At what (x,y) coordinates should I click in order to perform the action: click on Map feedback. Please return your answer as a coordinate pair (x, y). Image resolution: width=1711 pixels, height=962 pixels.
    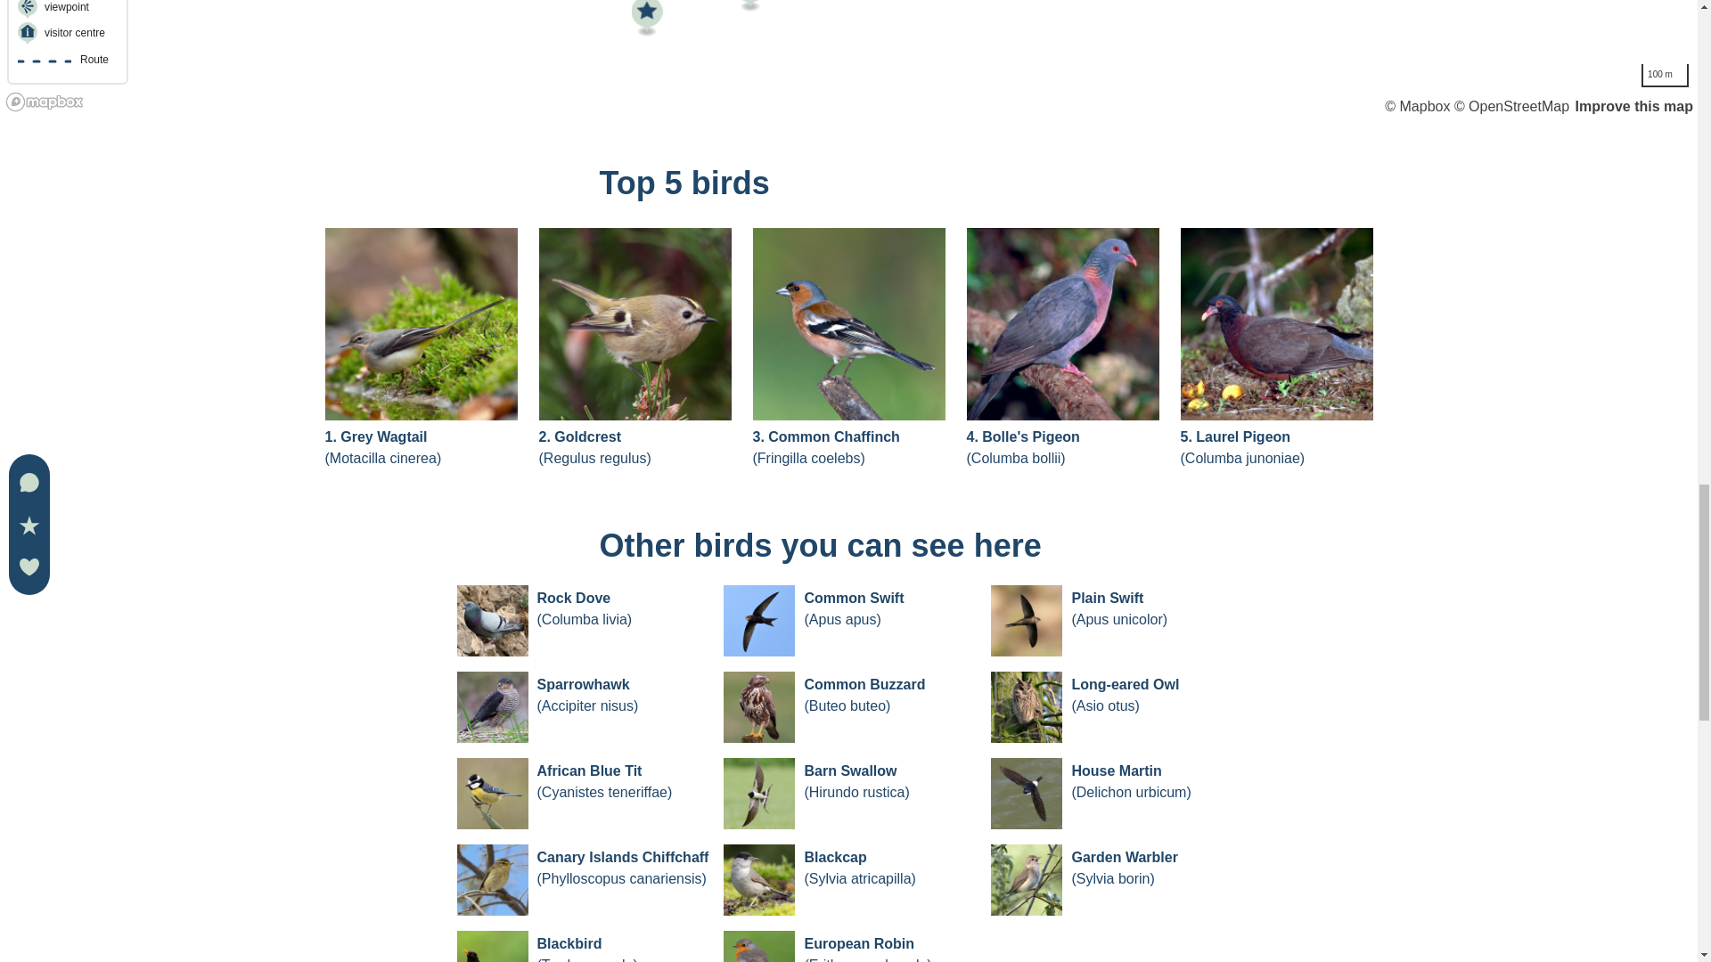
    Looking at the image, I should click on (1634, 105).